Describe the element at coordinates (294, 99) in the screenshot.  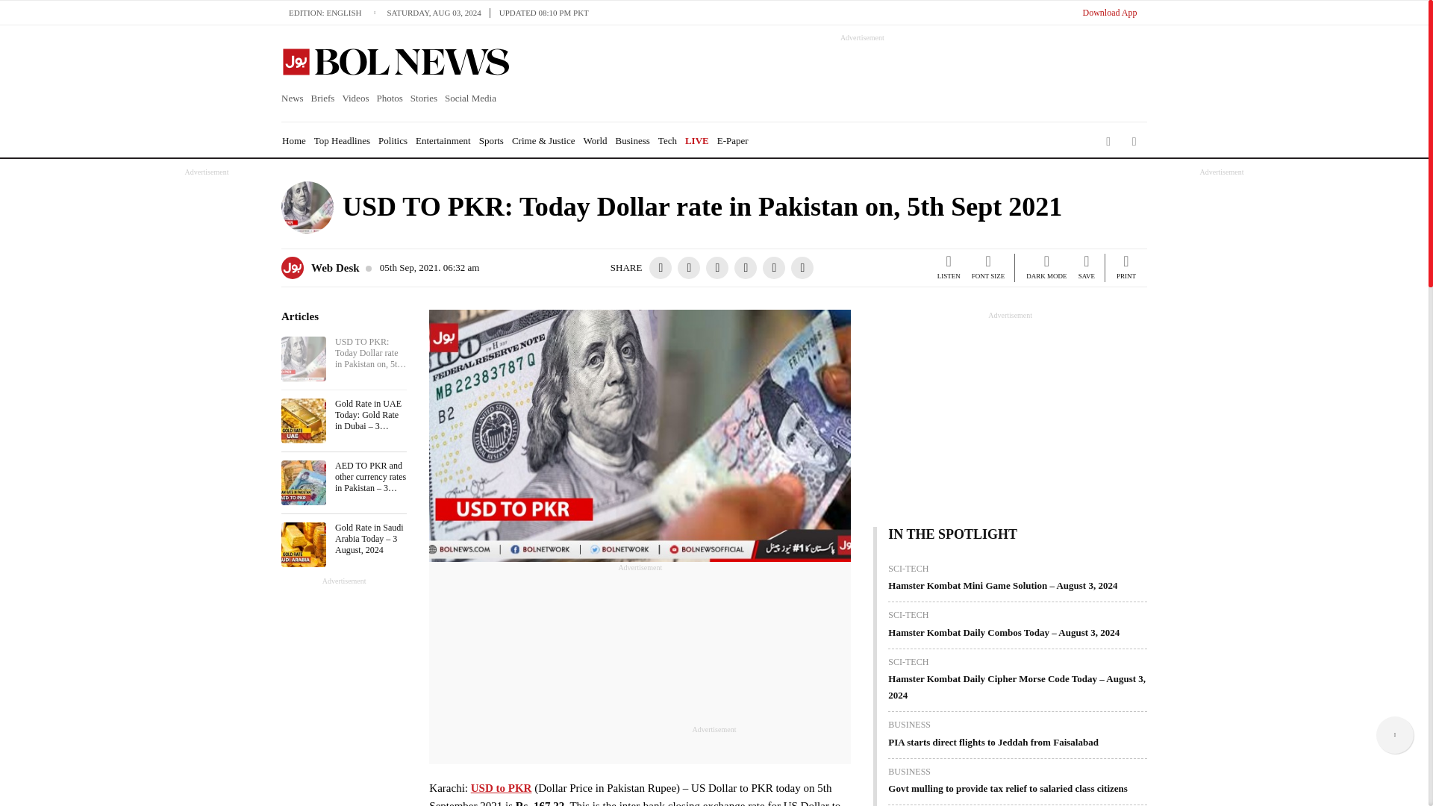
I see `News` at that location.